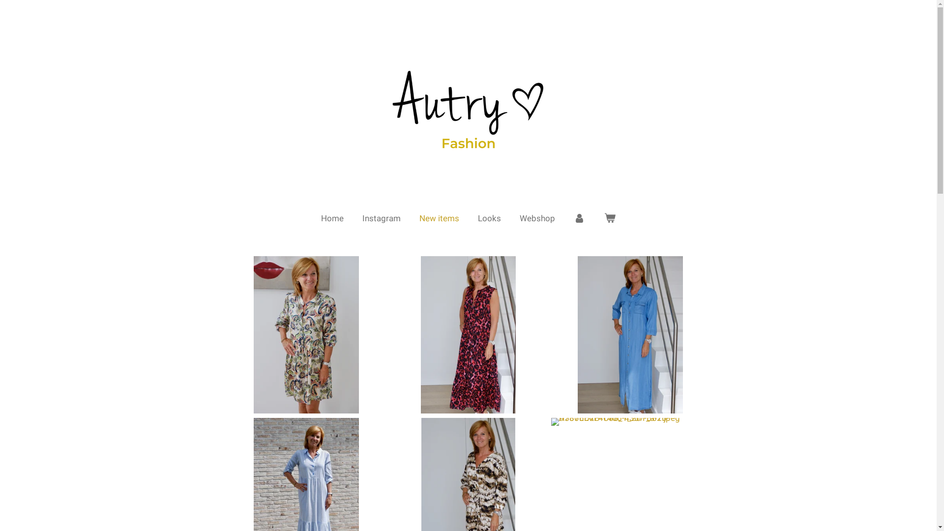 The width and height of the screenshot is (944, 531). I want to click on Home, so click(332, 218).